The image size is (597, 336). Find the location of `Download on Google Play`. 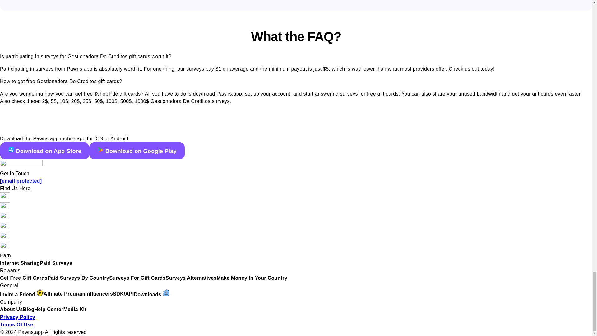

Download on Google Play is located at coordinates (137, 151).